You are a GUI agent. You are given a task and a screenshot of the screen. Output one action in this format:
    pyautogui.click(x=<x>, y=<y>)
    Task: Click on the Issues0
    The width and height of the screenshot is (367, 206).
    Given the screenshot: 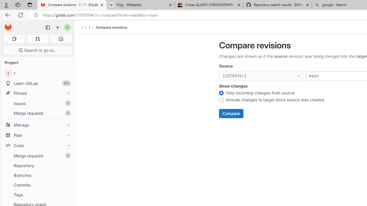 What is the action you would take?
    pyautogui.click(x=37, y=103)
    